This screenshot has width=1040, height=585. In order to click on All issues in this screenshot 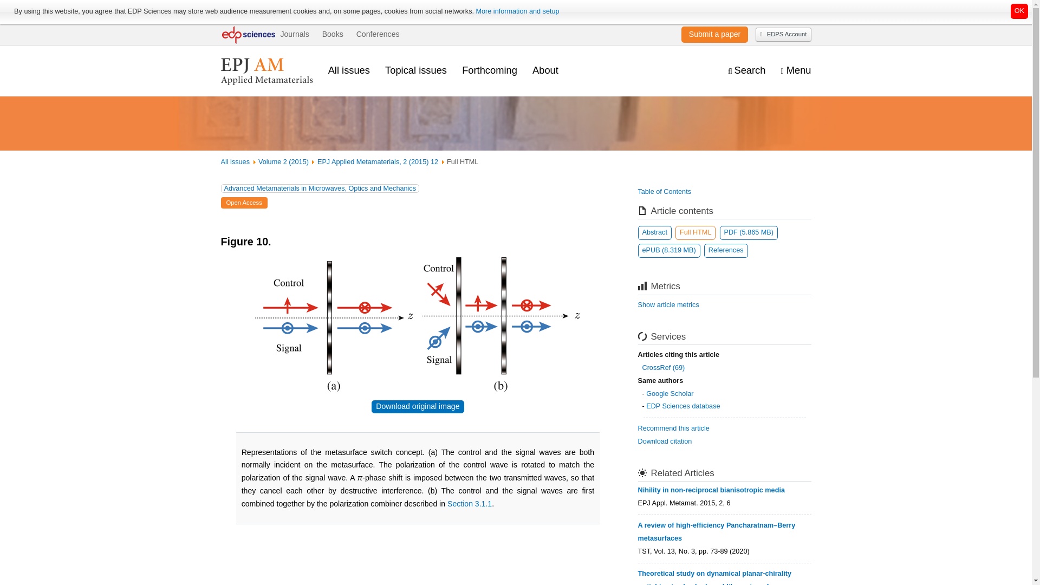, I will do `click(349, 70)`.